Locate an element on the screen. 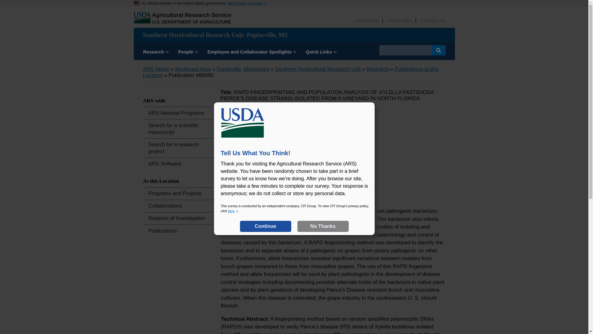  Southern Horticultural Research Unit is located at coordinates (318, 69).